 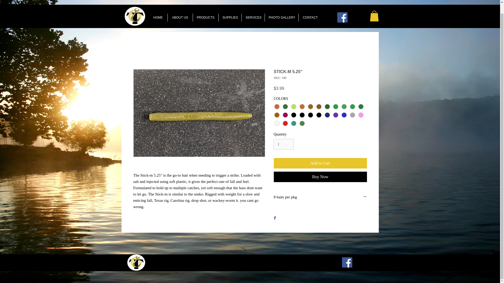 What do you see at coordinates (158, 17) in the screenshot?
I see `HOME` at bounding box center [158, 17].